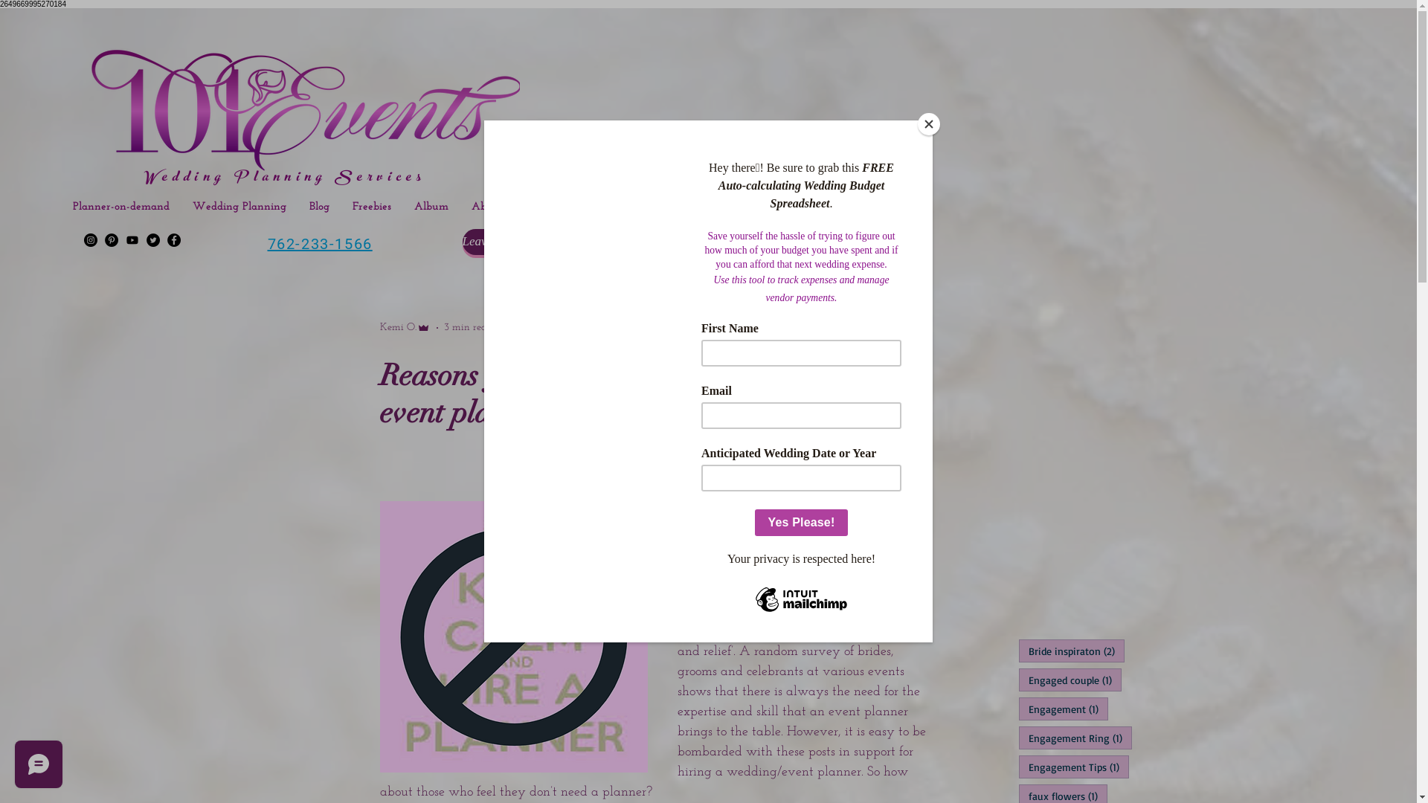 The width and height of the screenshot is (1428, 803). I want to click on Album, so click(430, 207).